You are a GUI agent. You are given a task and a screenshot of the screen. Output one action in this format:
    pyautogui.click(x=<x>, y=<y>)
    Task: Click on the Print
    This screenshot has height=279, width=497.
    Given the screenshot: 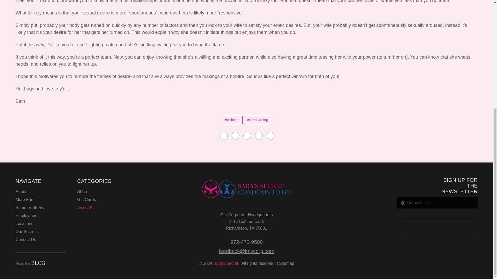 What is the action you would take?
    pyautogui.click(x=247, y=135)
    